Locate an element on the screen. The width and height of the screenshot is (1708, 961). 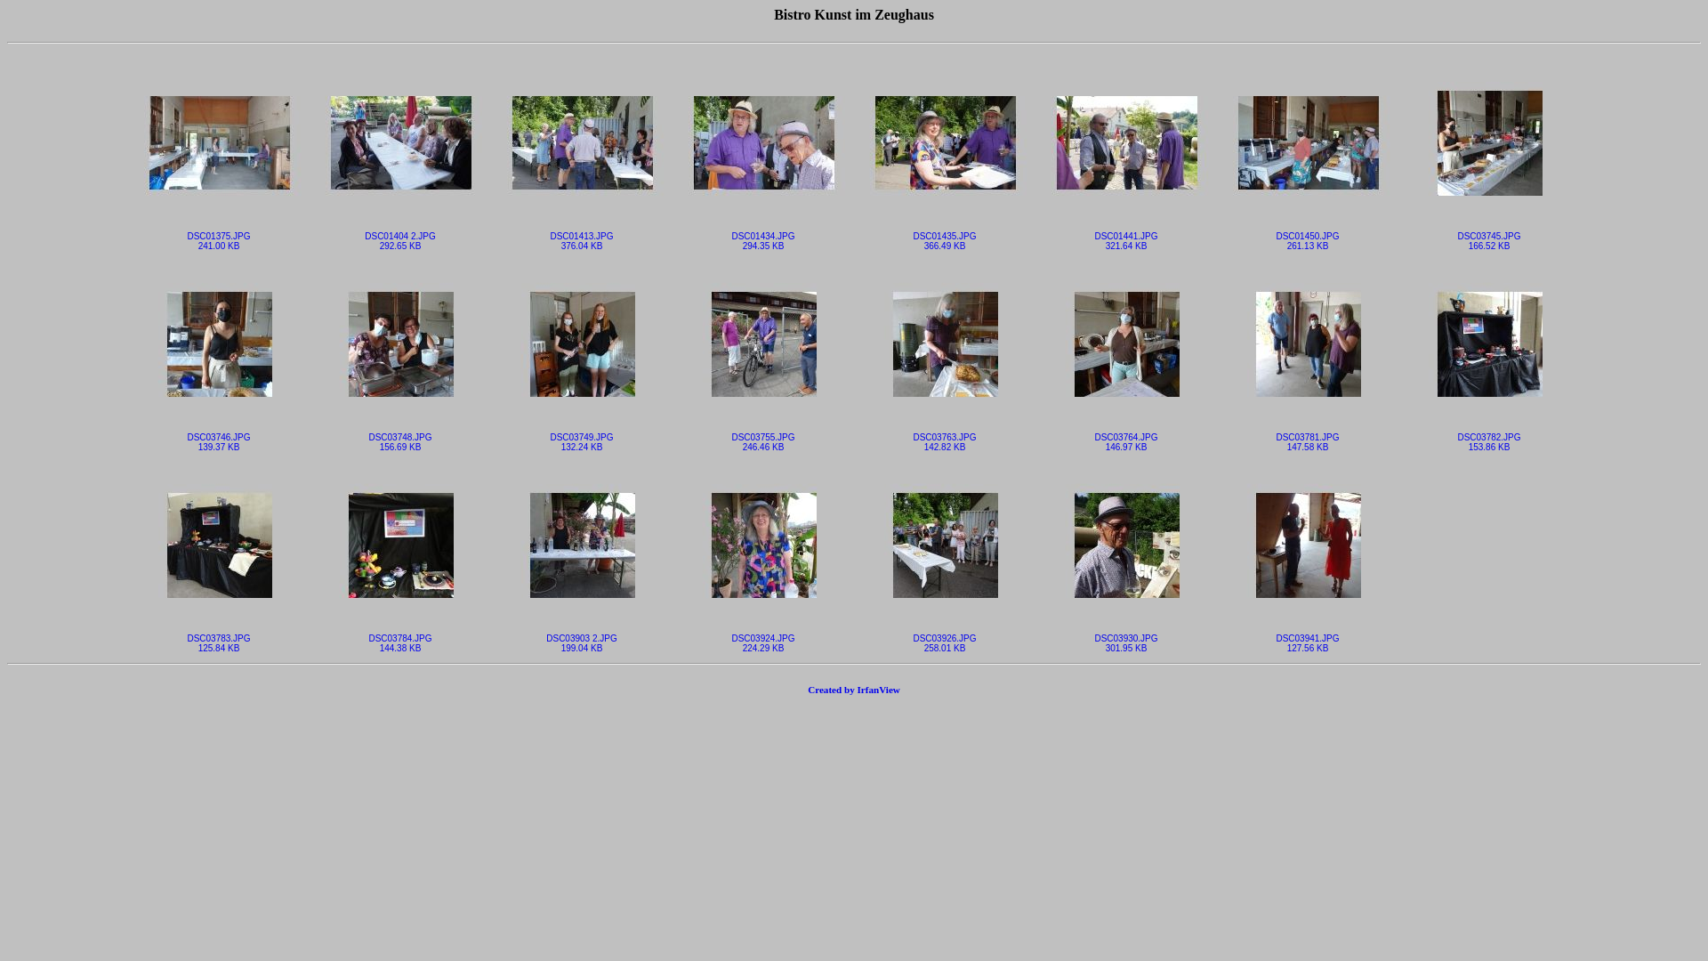
DSC03755.JPG
246.46 KB is located at coordinates (763, 438).